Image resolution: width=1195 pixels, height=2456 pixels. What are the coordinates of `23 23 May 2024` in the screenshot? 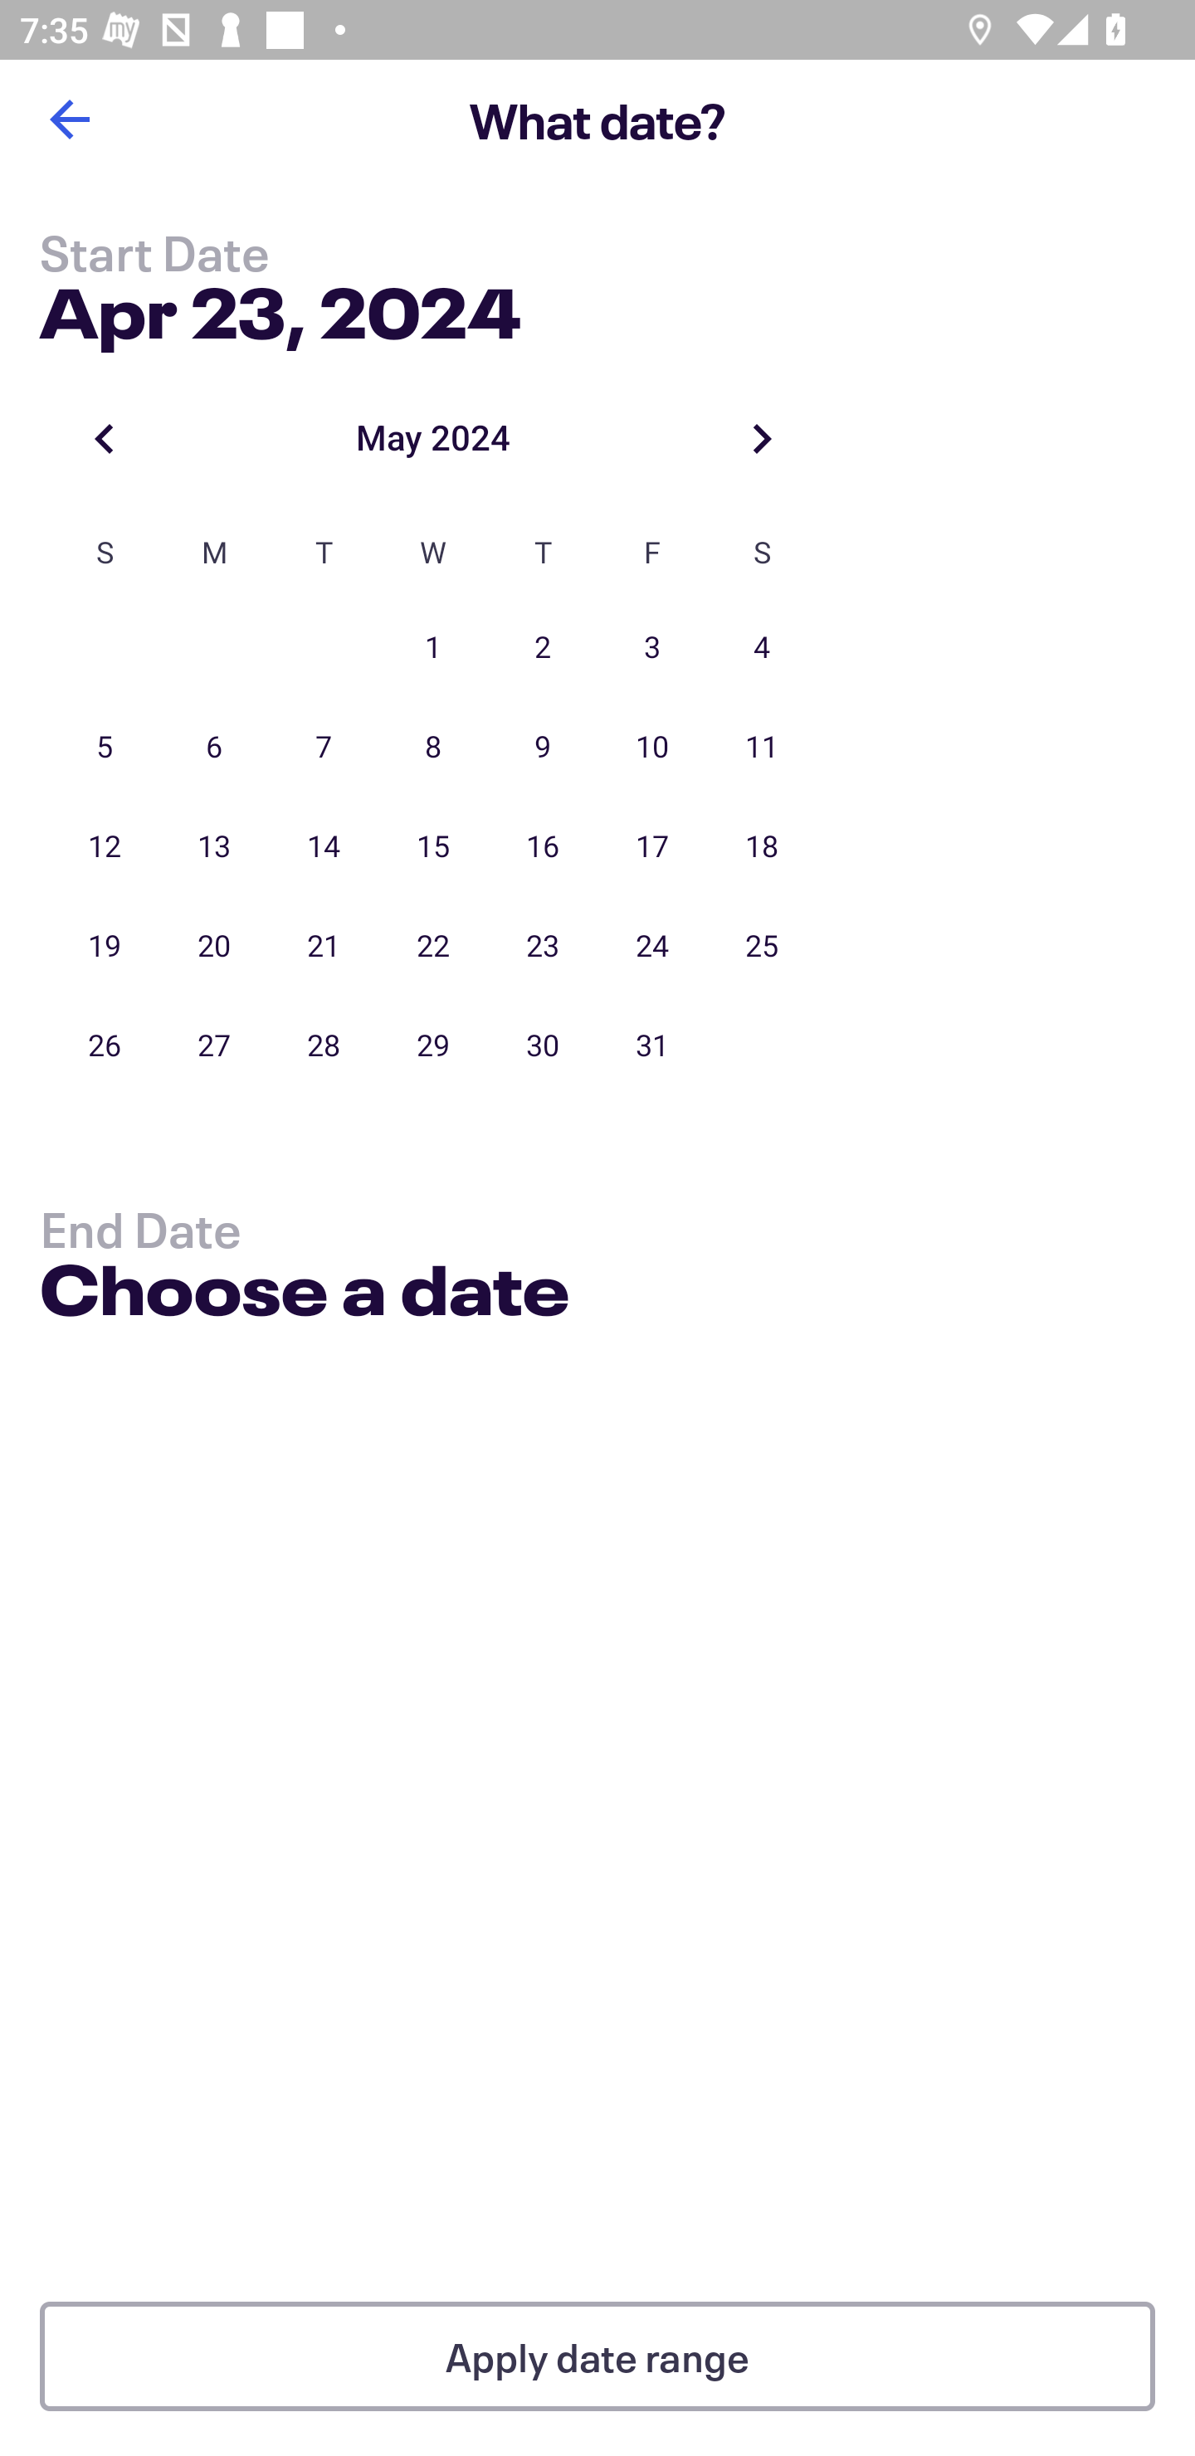 It's located at (543, 946).